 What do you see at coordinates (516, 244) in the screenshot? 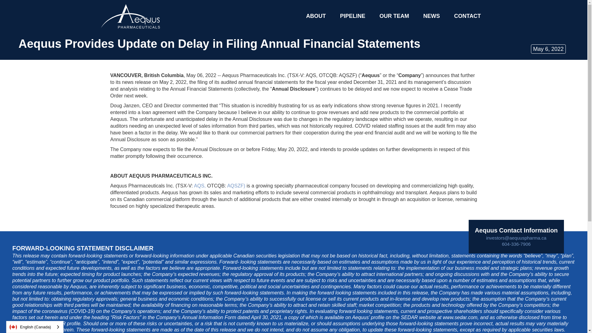
I see `604-336-7906` at bounding box center [516, 244].